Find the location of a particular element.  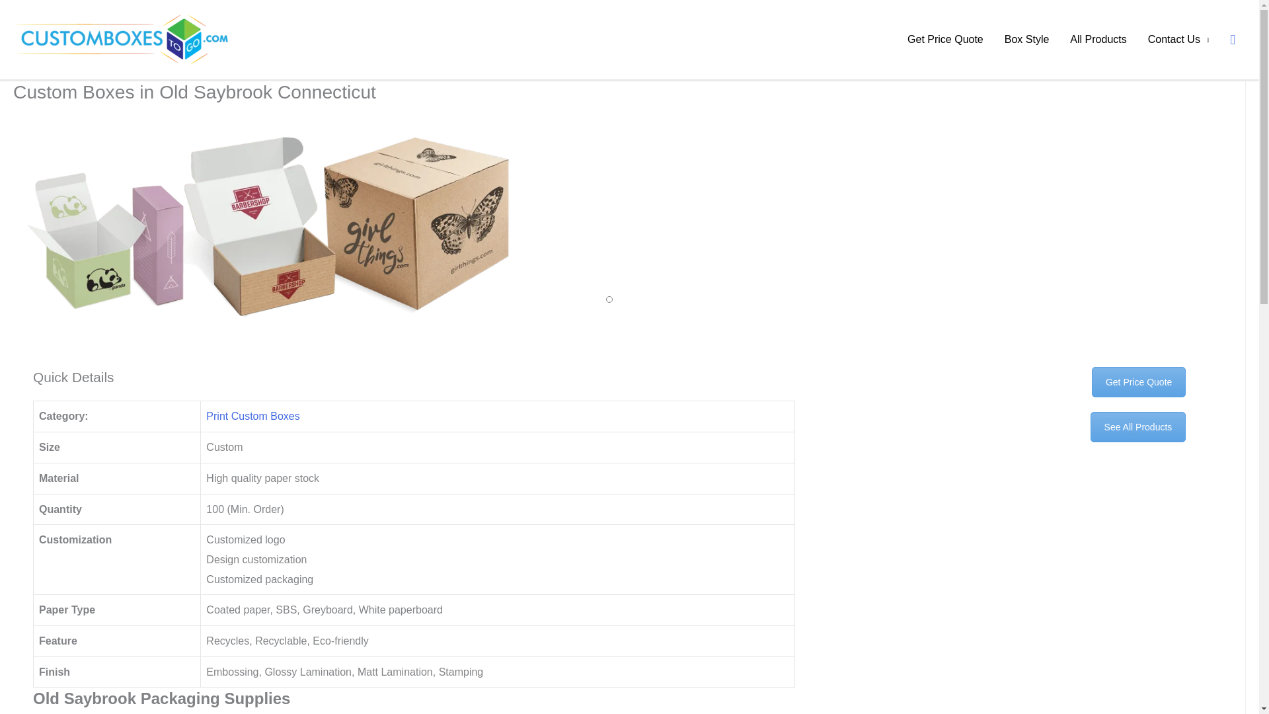

Get Price Quote is located at coordinates (1090, 409).